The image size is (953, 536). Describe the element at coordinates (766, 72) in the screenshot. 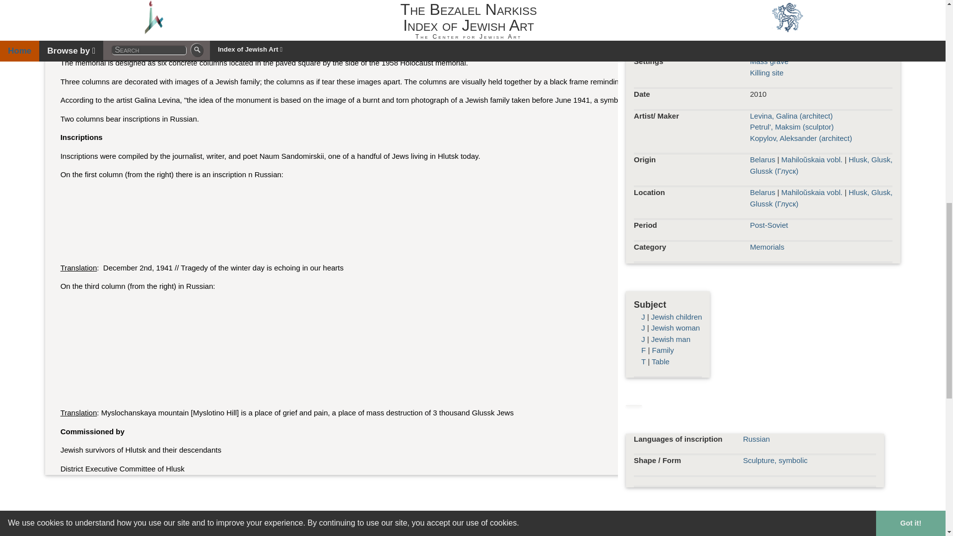

I see `Killing site` at that location.